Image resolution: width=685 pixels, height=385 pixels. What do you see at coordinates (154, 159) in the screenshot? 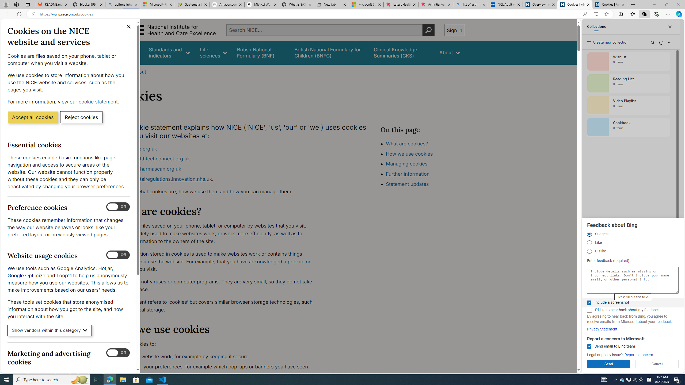
I see `www.healthtechconnect.org.uk` at bounding box center [154, 159].